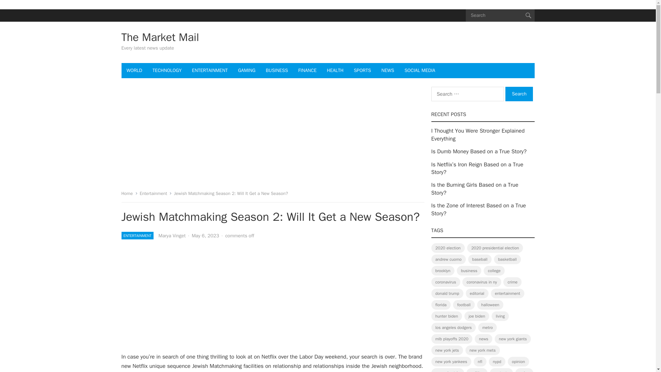 This screenshot has width=661, height=372. I want to click on Marya Vinget, so click(172, 236).